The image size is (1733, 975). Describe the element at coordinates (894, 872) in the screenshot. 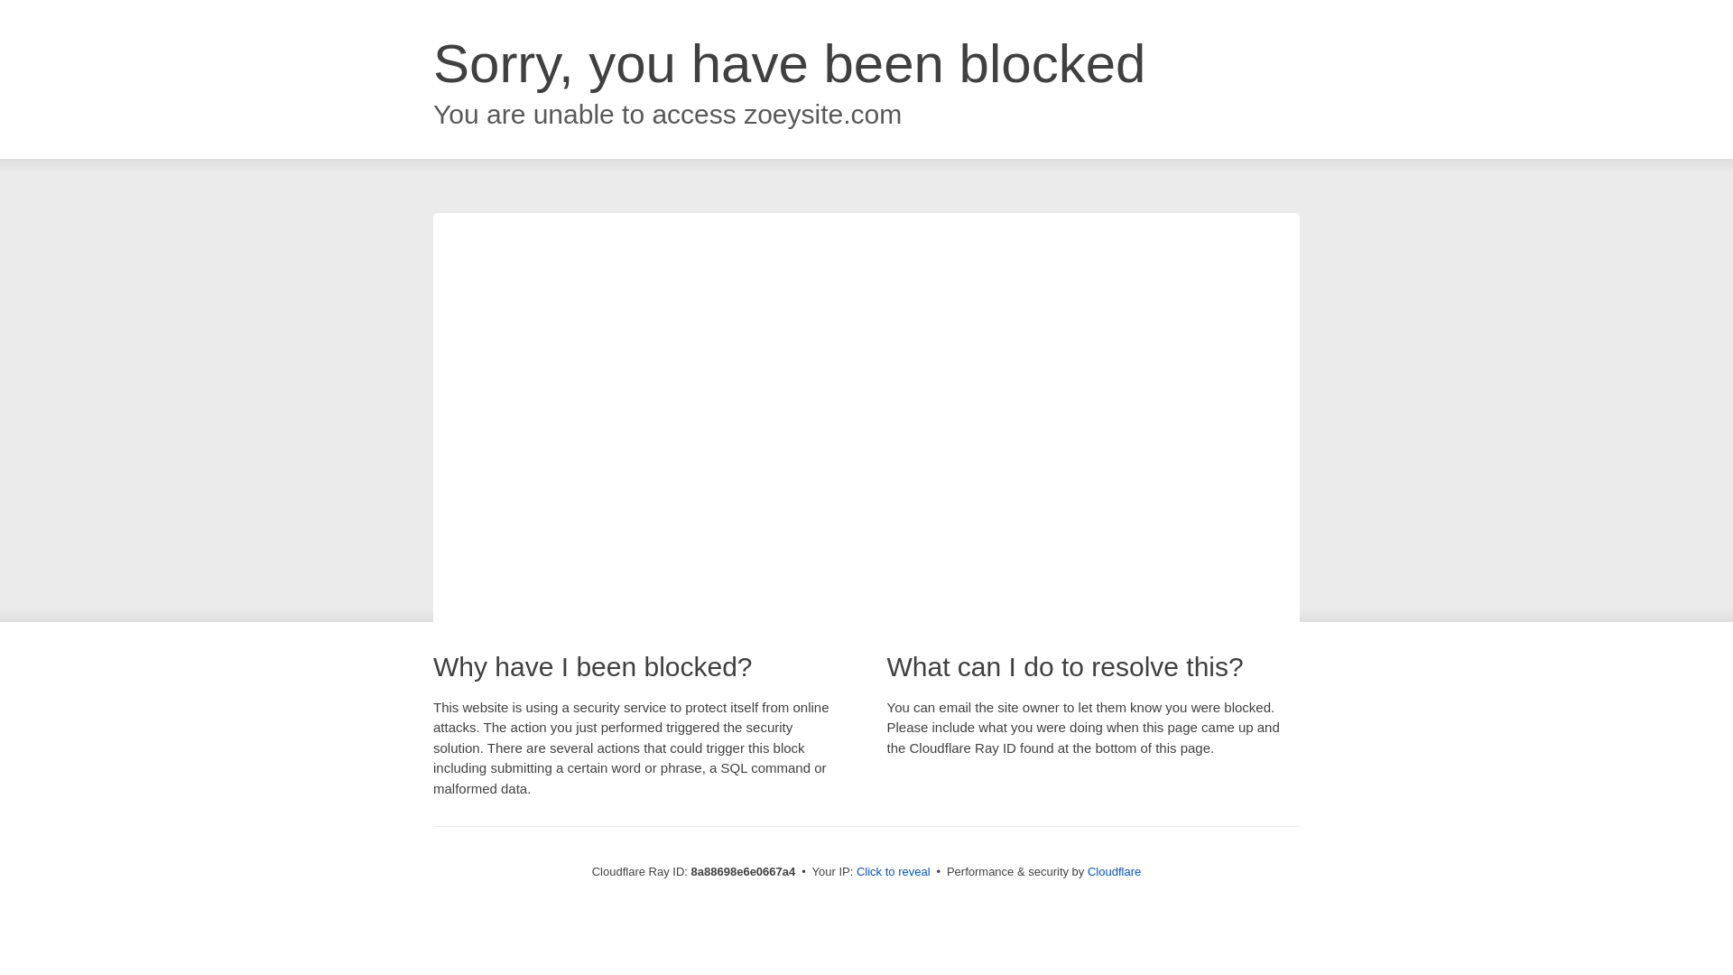

I see `Click to reveal` at that location.